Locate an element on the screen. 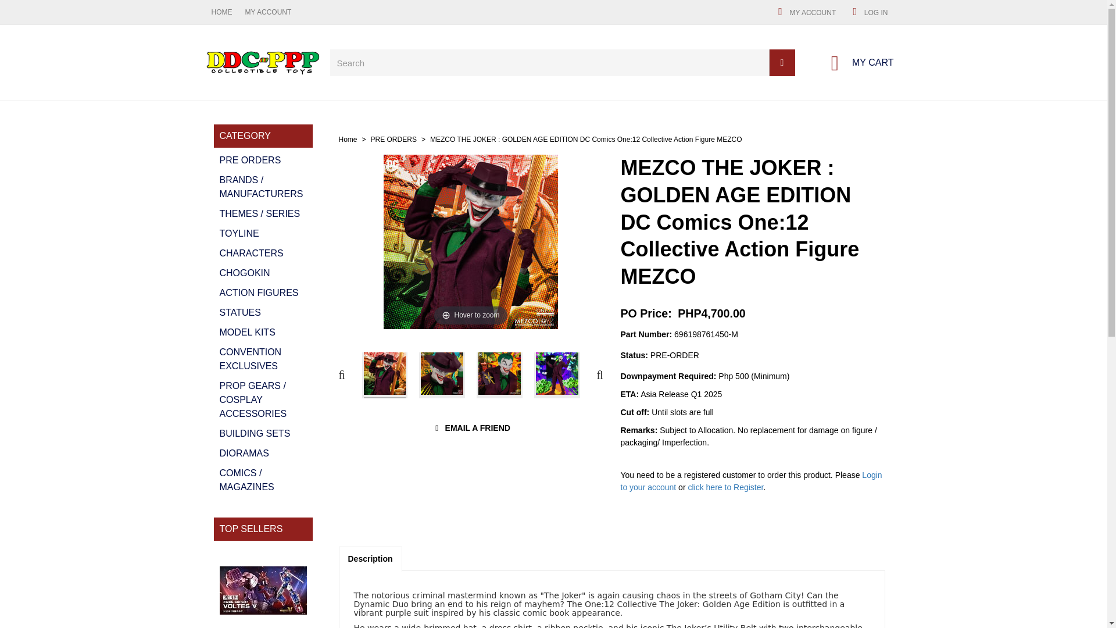  CONVENTION EXCLUSIVES is located at coordinates (263, 312).